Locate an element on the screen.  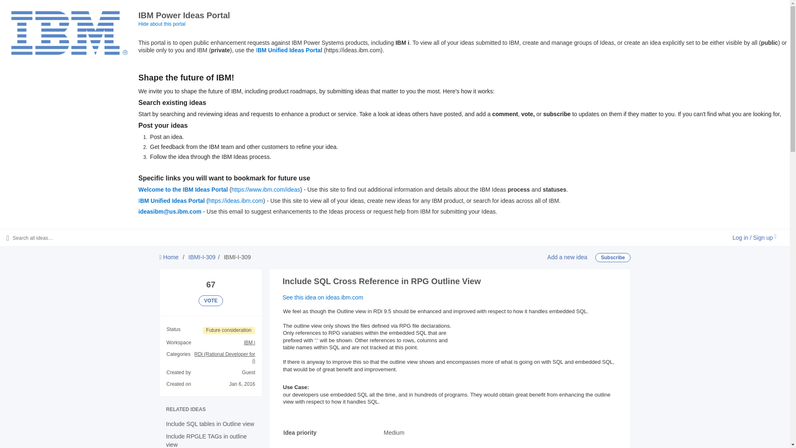
IBMI-I-309 is located at coordinates (202, 257).